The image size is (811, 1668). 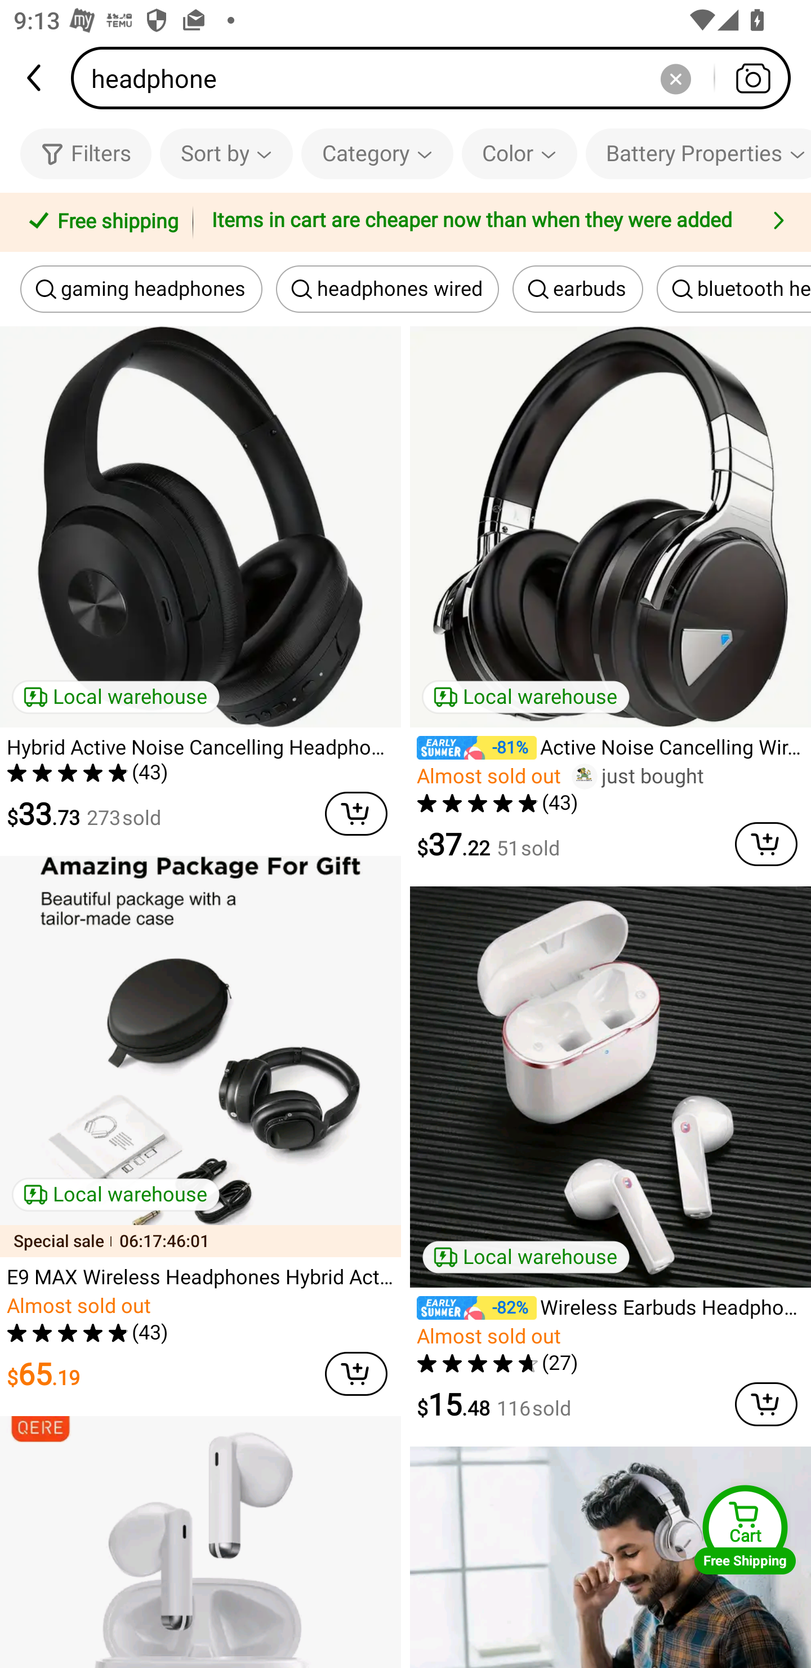 What do you see at coordinates (519, 153) in the screenshot?
I see `Color` at bounding box center [519, 153].